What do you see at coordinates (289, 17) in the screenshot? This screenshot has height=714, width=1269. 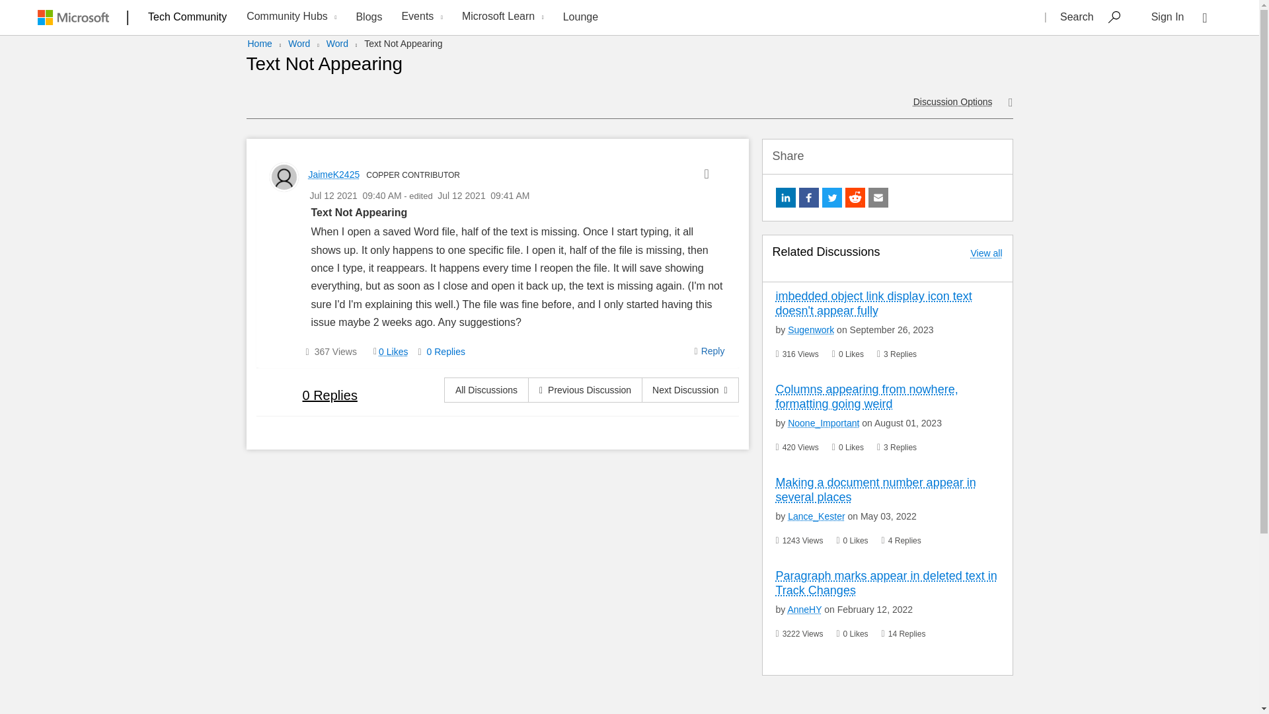 I see `Community Hubs` at bounding box center [289, 17].